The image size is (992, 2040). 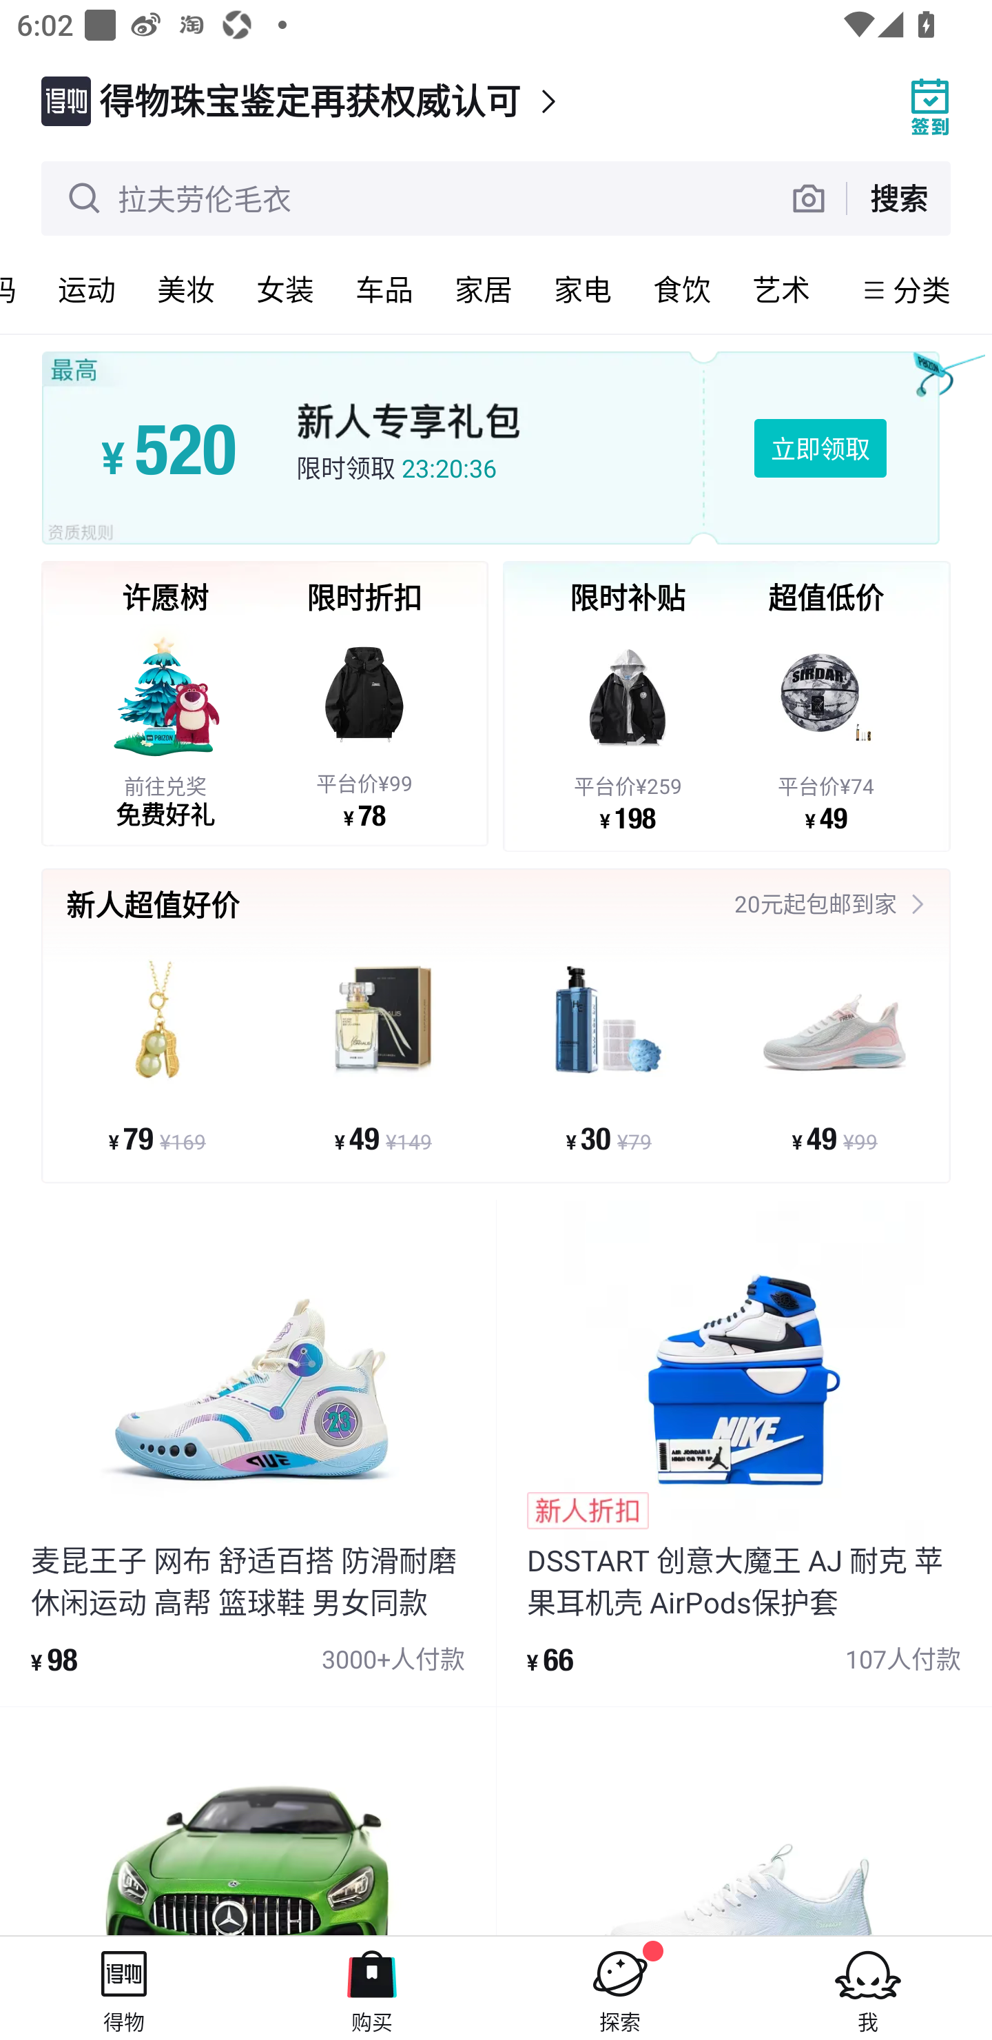 What do you see at coordinates (496, 198) in the screenshot?
I see `拉夫劳伦毛衣 搜索` at bounding box center [496, 198].